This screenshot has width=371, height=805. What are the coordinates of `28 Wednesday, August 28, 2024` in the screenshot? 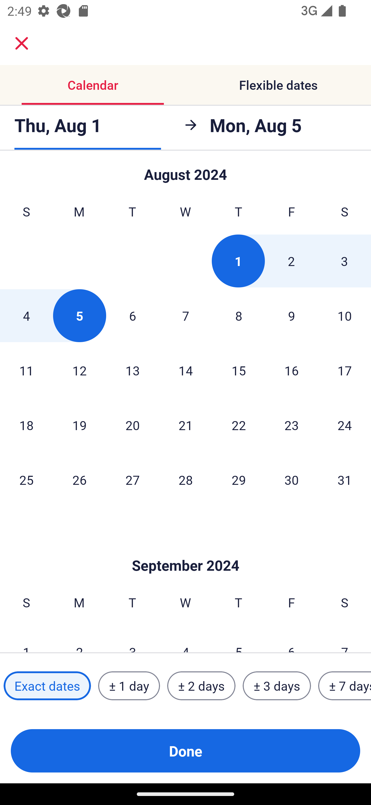 It's located at (185, 480).